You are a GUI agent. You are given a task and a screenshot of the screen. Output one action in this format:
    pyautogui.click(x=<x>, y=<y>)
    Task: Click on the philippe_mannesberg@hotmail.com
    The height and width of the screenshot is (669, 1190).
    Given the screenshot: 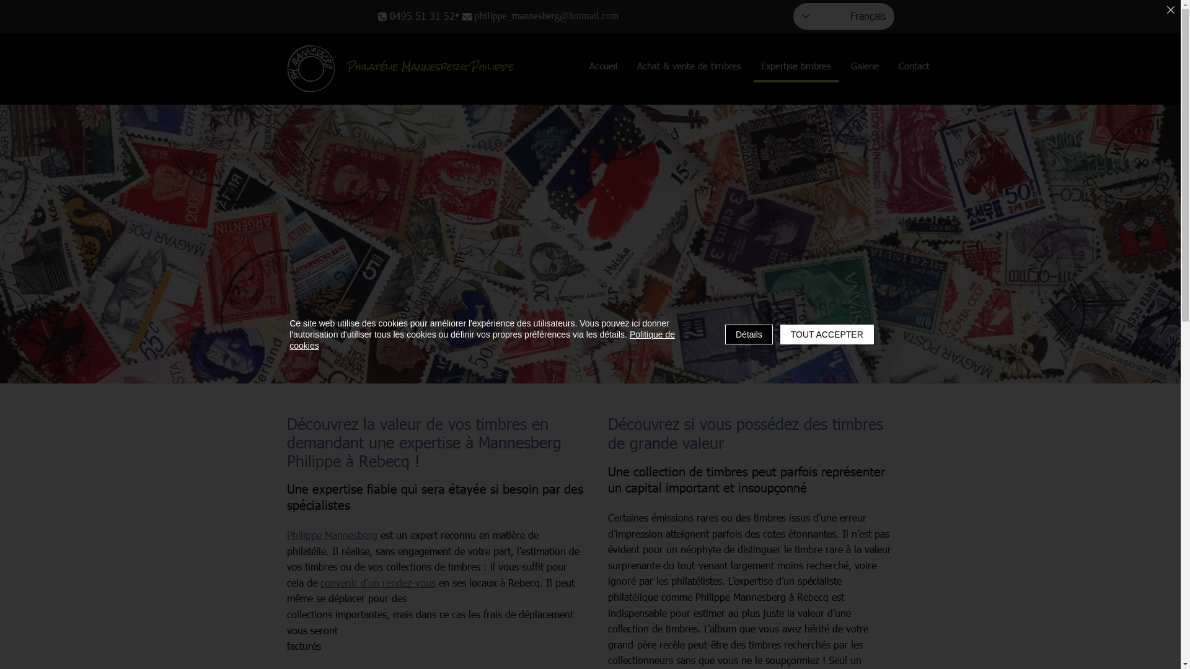 What is the action you would take?
    pyautogui.click(x=555, y=16)
    